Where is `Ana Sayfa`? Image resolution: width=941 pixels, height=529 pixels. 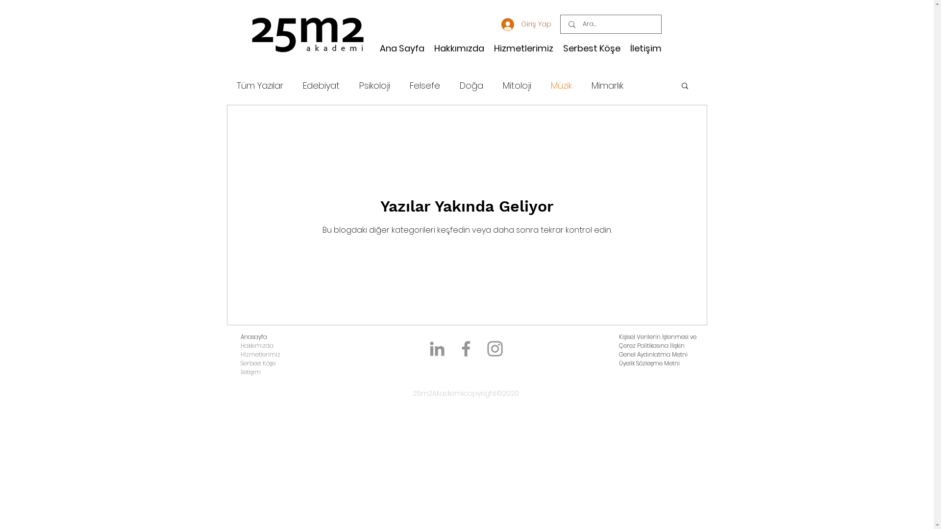 Ana Sayfa is located at coordinates (402, 48).